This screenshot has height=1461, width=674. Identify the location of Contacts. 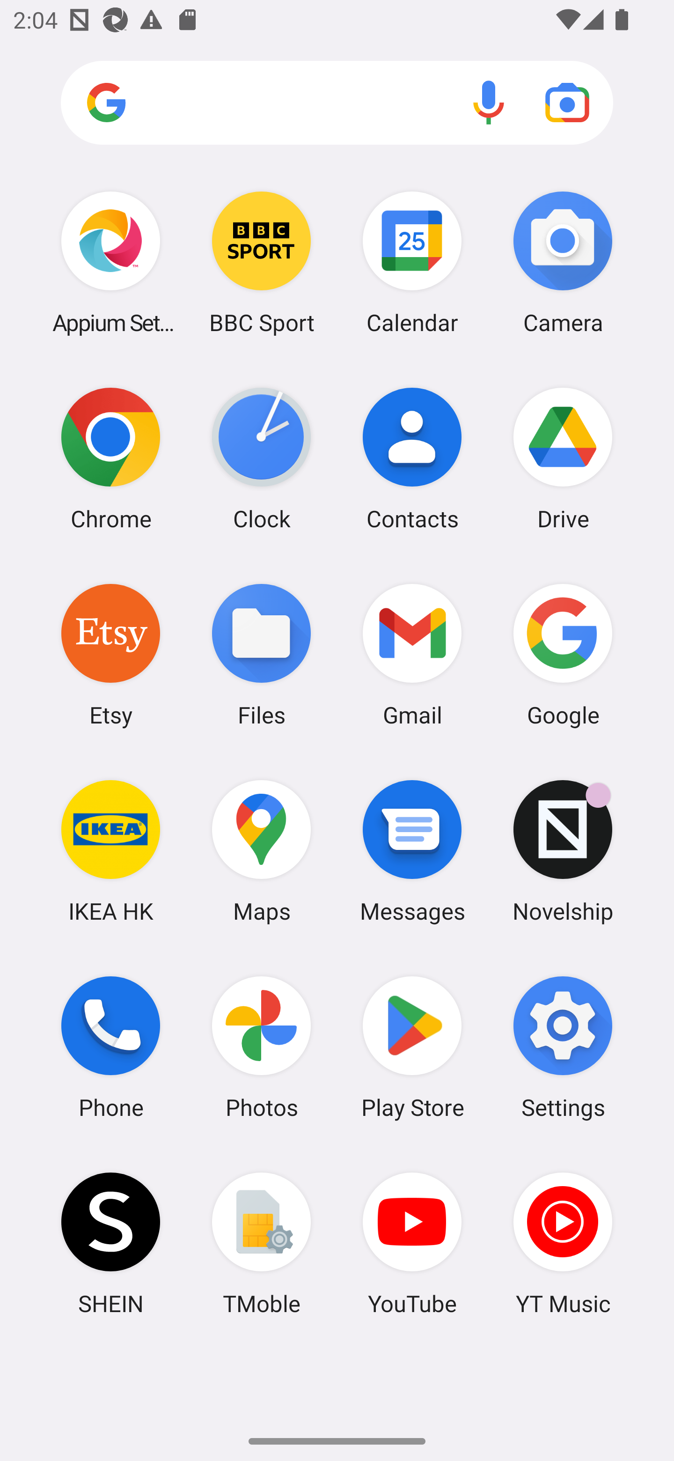
(412, 458).